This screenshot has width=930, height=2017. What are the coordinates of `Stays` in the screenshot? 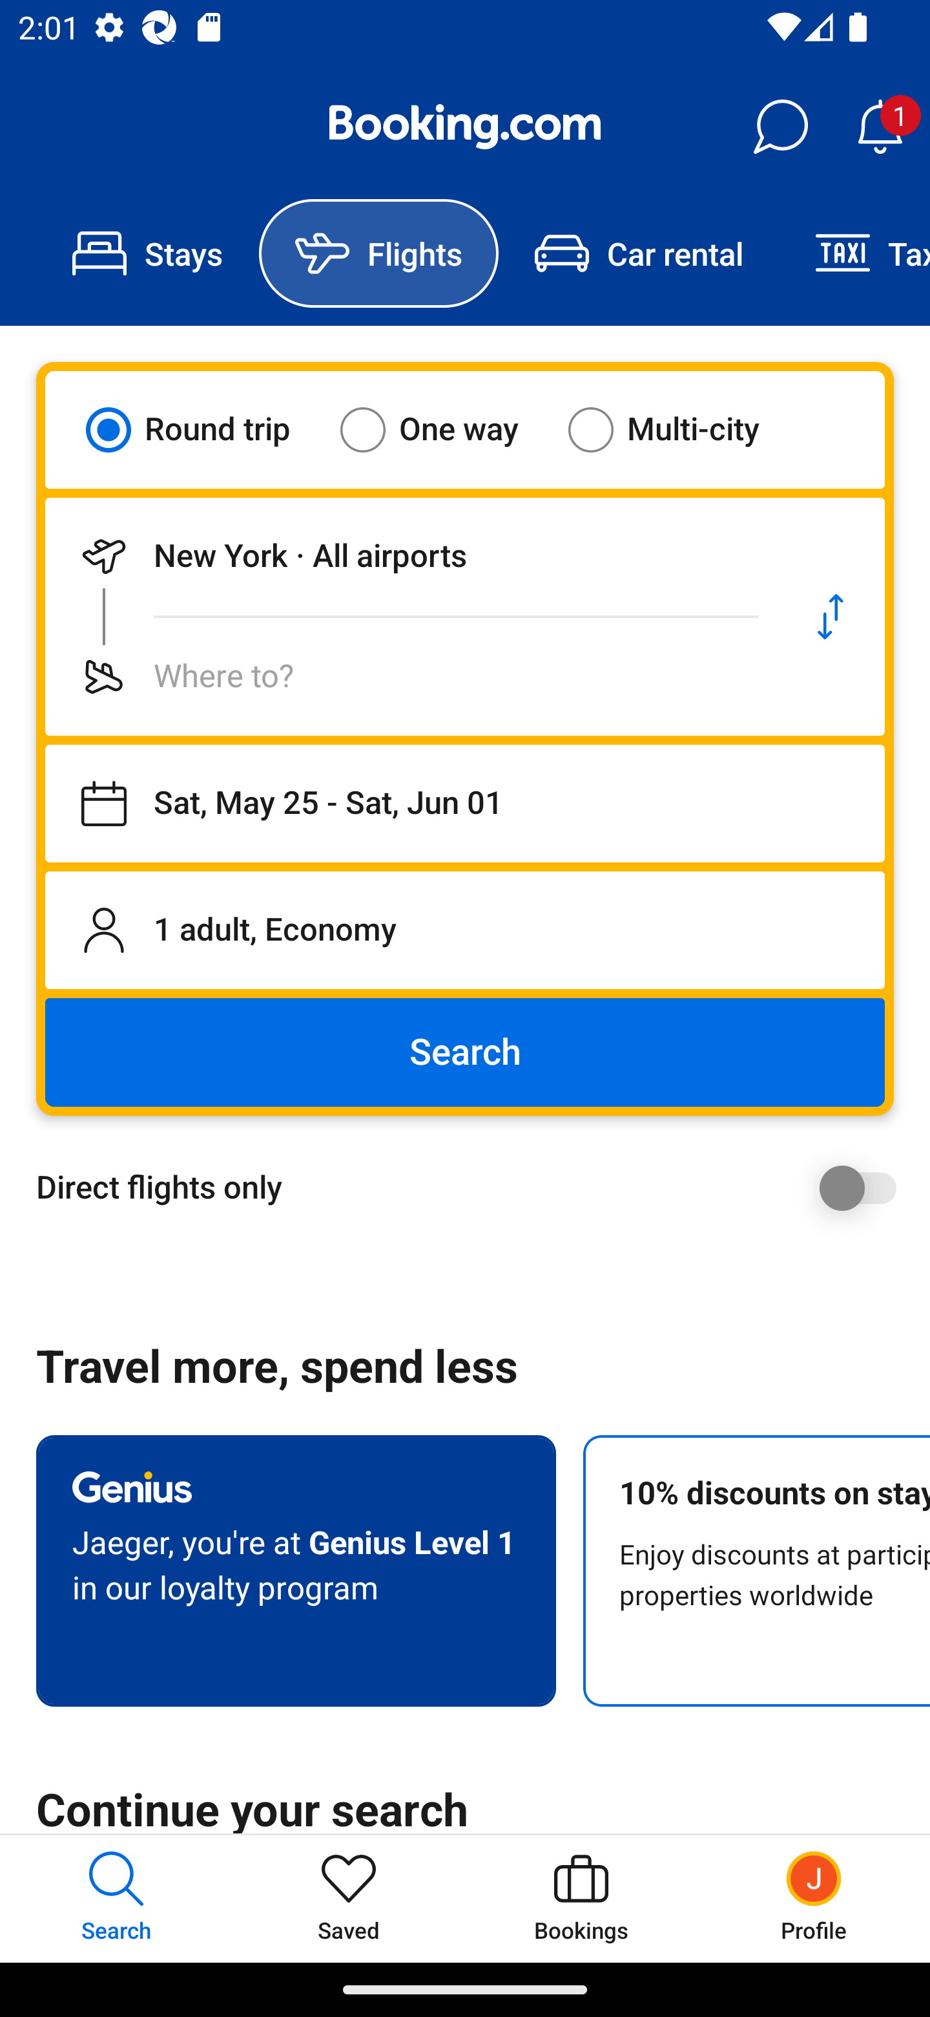 It's located at (147, 253).